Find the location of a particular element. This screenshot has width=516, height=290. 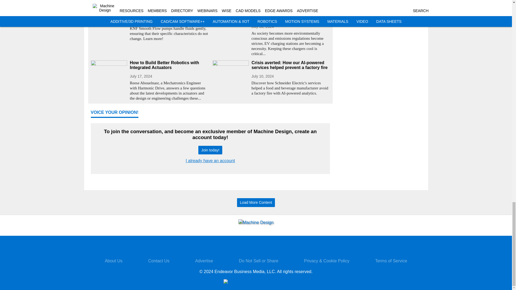

Join today! is located at coordinates (210, 150).